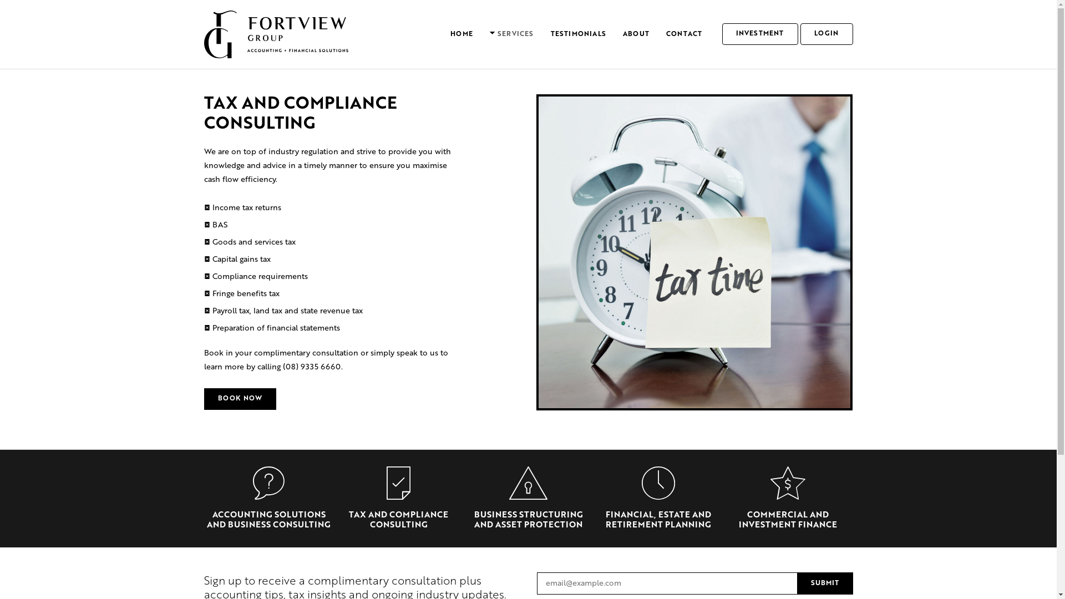 This screenshot has height=599, width=1065. I want to click on ACCOUNTING SOLUTIONS AND BUSINESS CONSULTING, so click(268, 520).